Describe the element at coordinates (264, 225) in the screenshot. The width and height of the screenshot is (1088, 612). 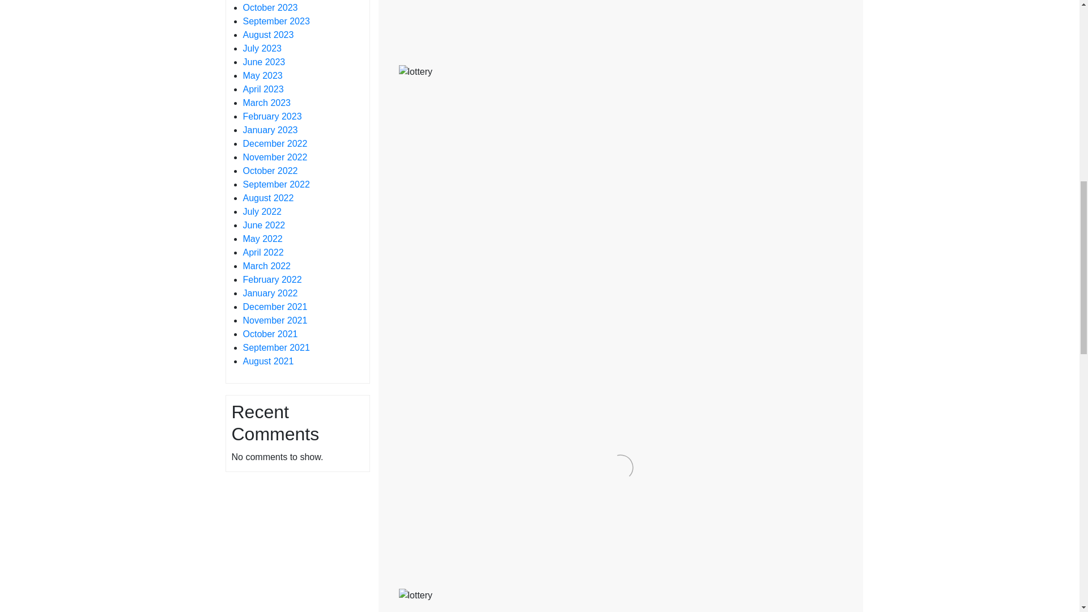
I see `June 2022` at that location.